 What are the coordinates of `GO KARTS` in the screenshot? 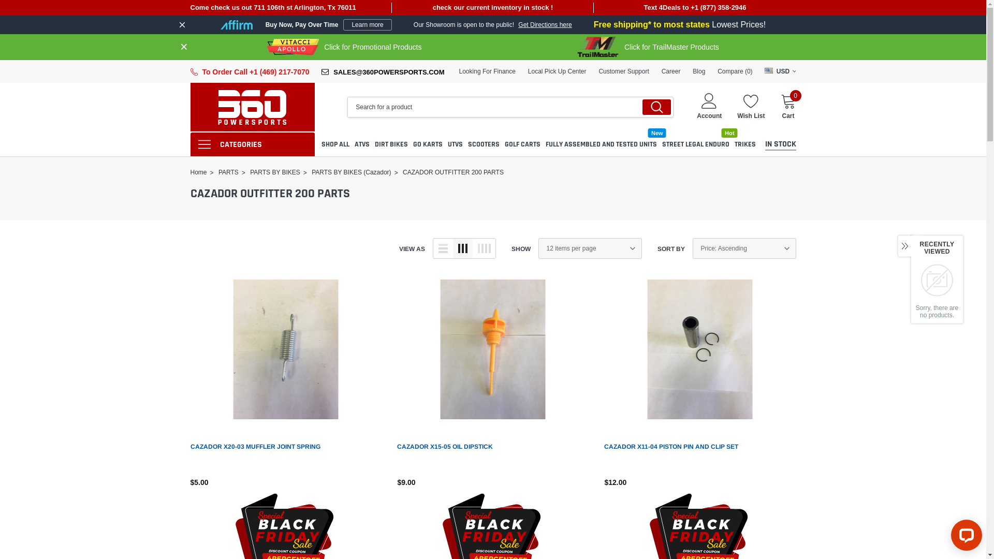 It's located at (428, 144).